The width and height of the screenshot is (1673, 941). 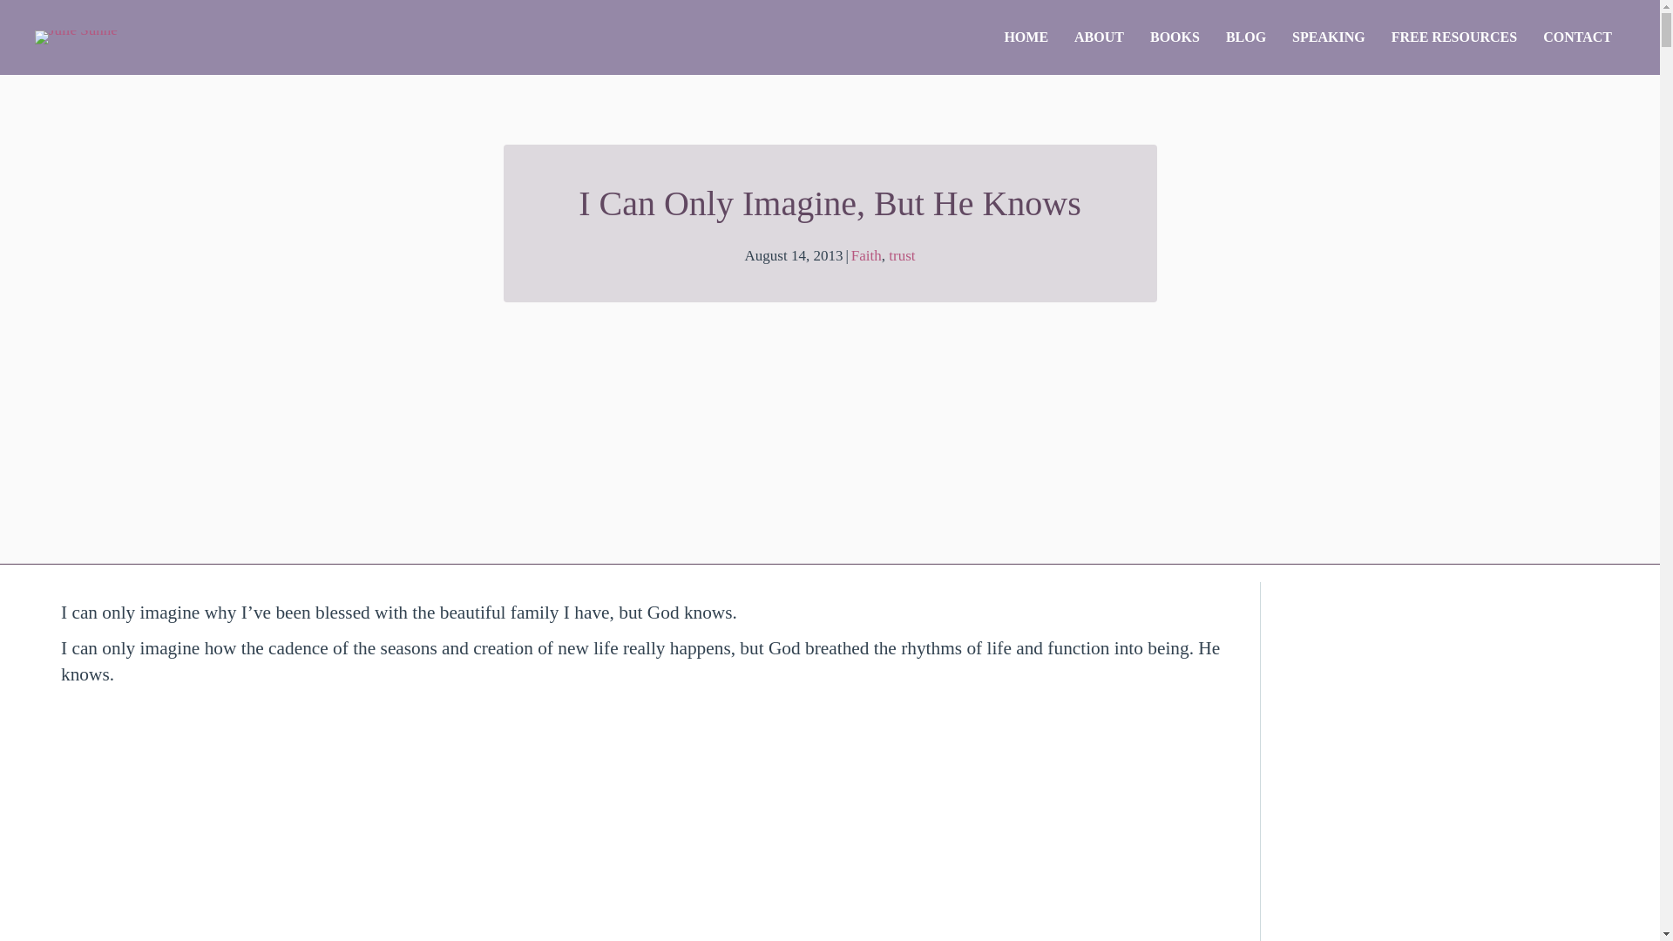 I want to click on CONTACT, so click(x=1577, y=37).